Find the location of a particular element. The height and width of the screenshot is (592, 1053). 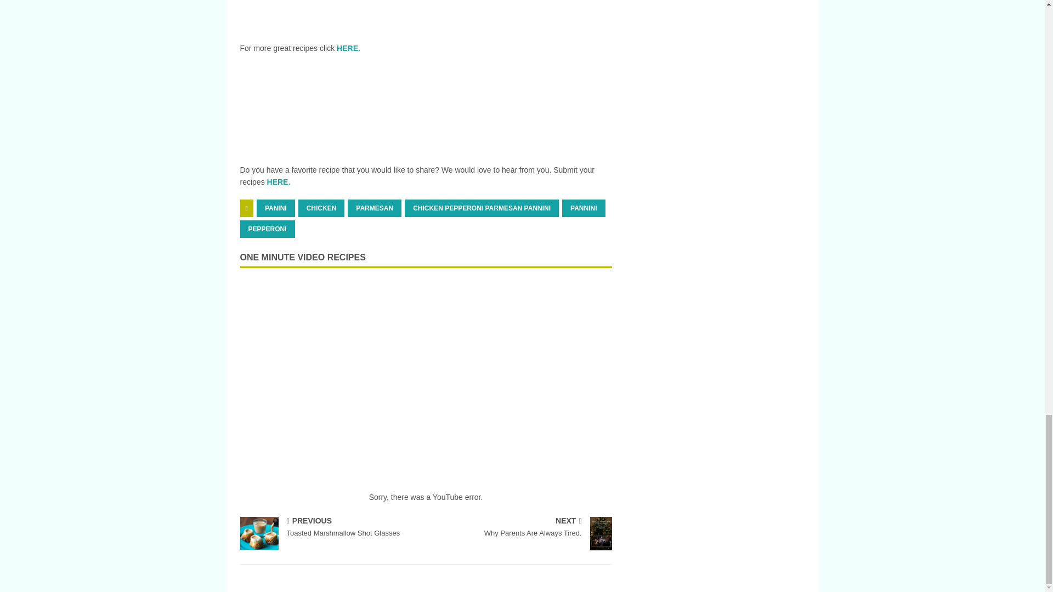

PARMESAN is located at coordinates (374, 208).